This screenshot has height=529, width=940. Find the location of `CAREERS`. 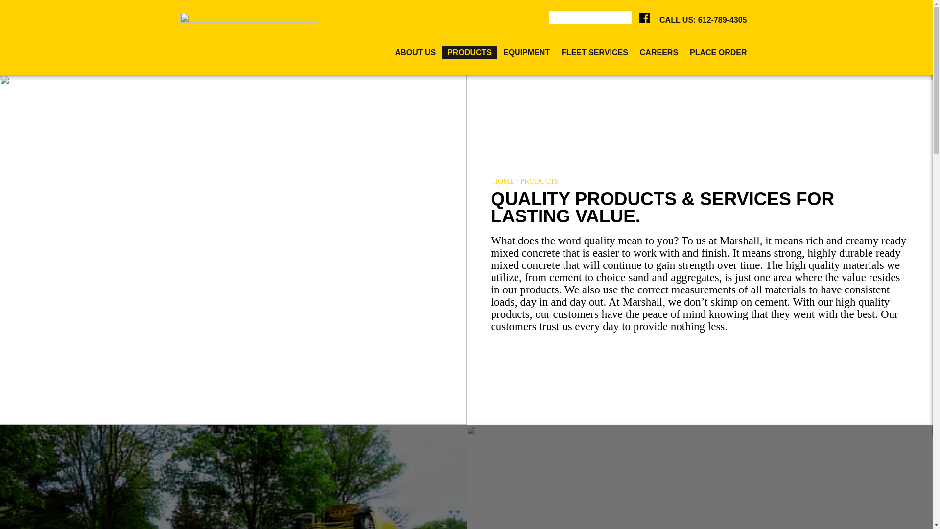

CAREERS is located at coordinates (659, 52).